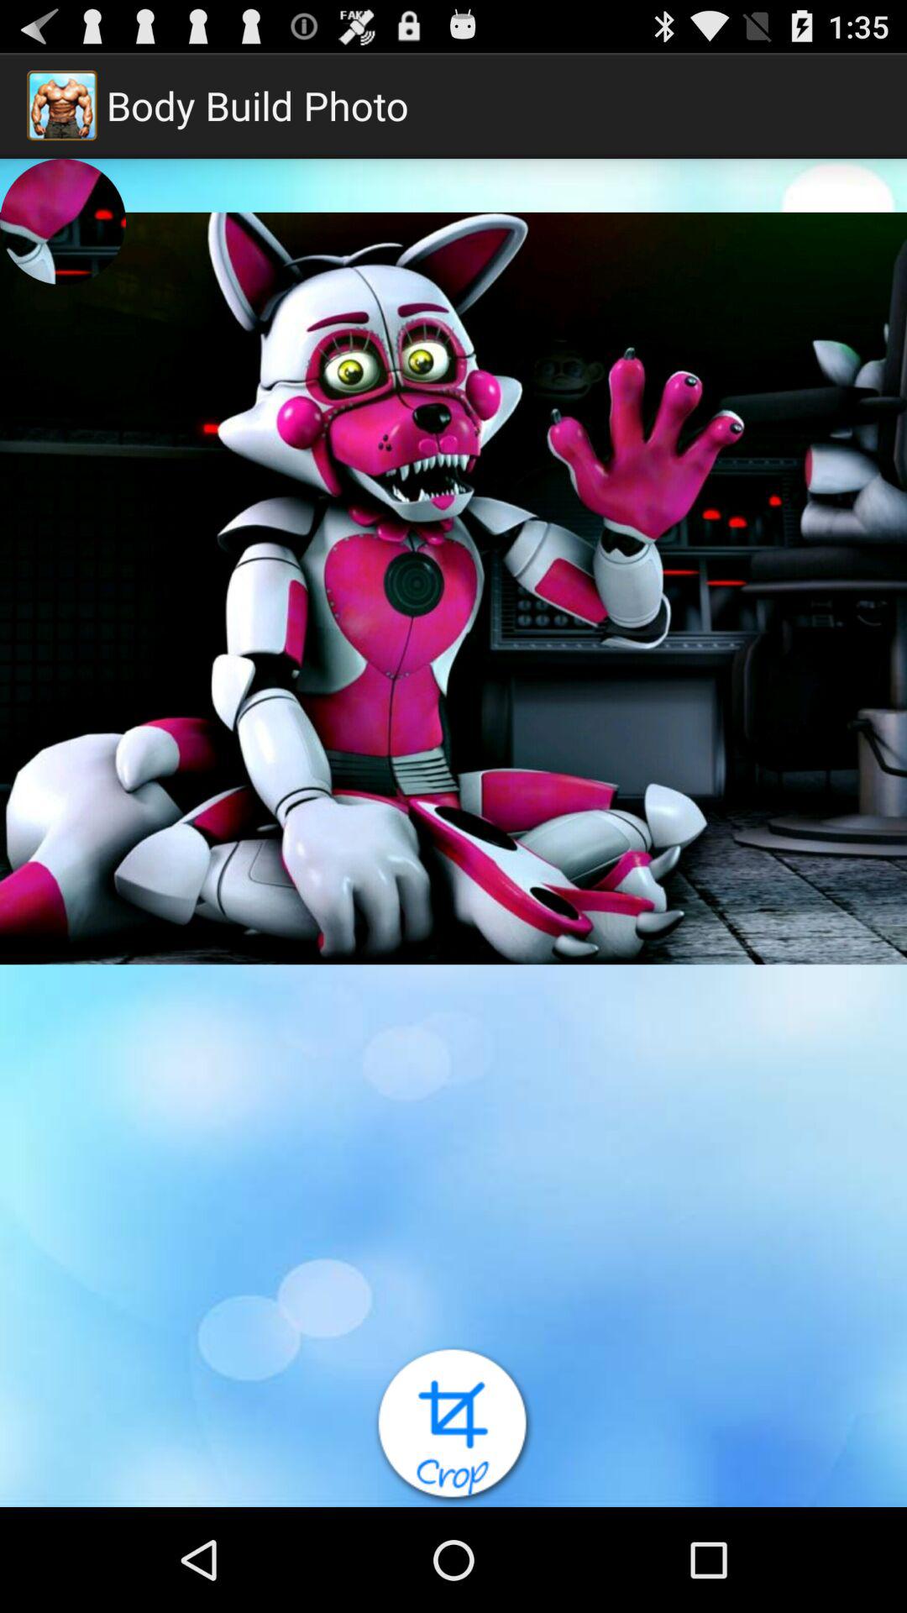 The height and width of the screenshot is (1613, 907). What do you see at coordinates (453, 1426) in the screenshot?
I see `crop picture` at bounding box center [453, 1426].